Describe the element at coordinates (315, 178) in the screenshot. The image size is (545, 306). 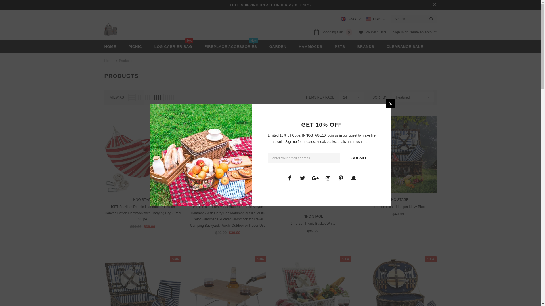
I see `Google+` at that location.